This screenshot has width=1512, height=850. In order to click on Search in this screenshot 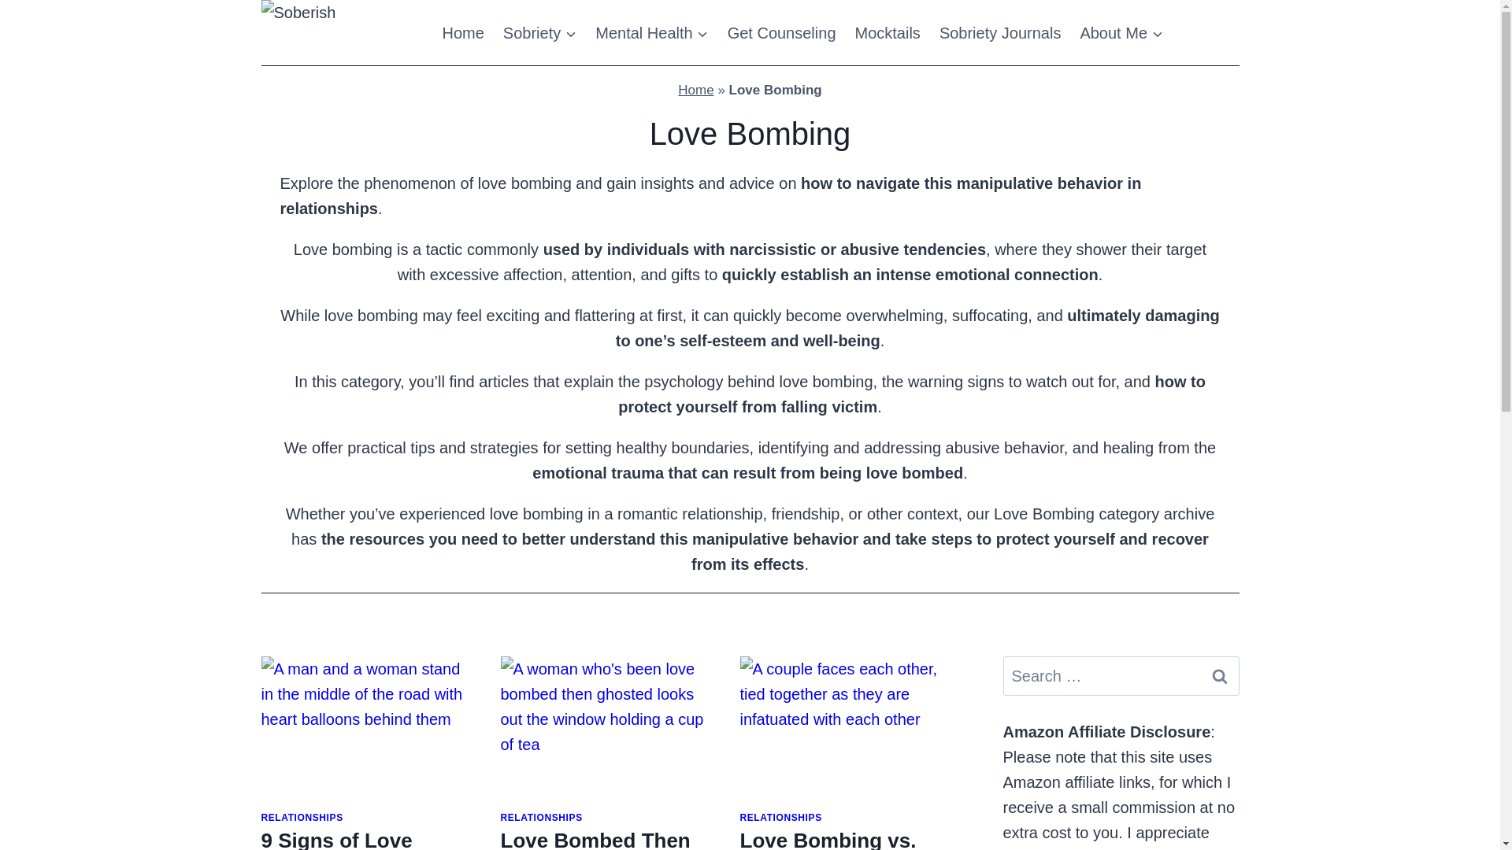, I will do `click(1220, 675)`.